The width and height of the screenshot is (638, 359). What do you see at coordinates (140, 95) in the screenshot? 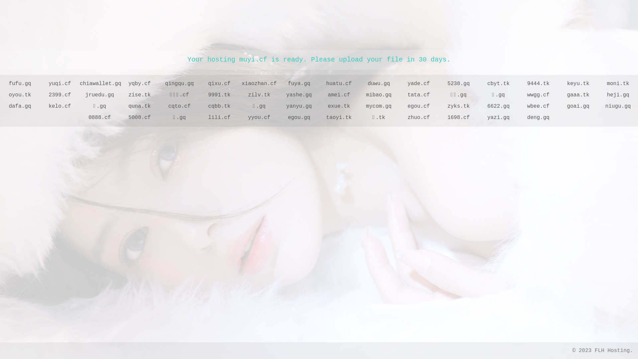
I see `zise.tk` at bounding box center [140, 95].